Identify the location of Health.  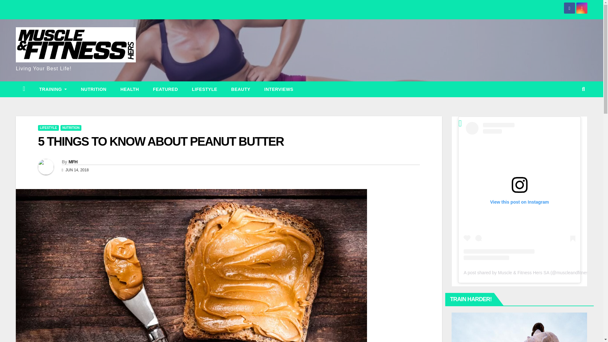
(129, 89).